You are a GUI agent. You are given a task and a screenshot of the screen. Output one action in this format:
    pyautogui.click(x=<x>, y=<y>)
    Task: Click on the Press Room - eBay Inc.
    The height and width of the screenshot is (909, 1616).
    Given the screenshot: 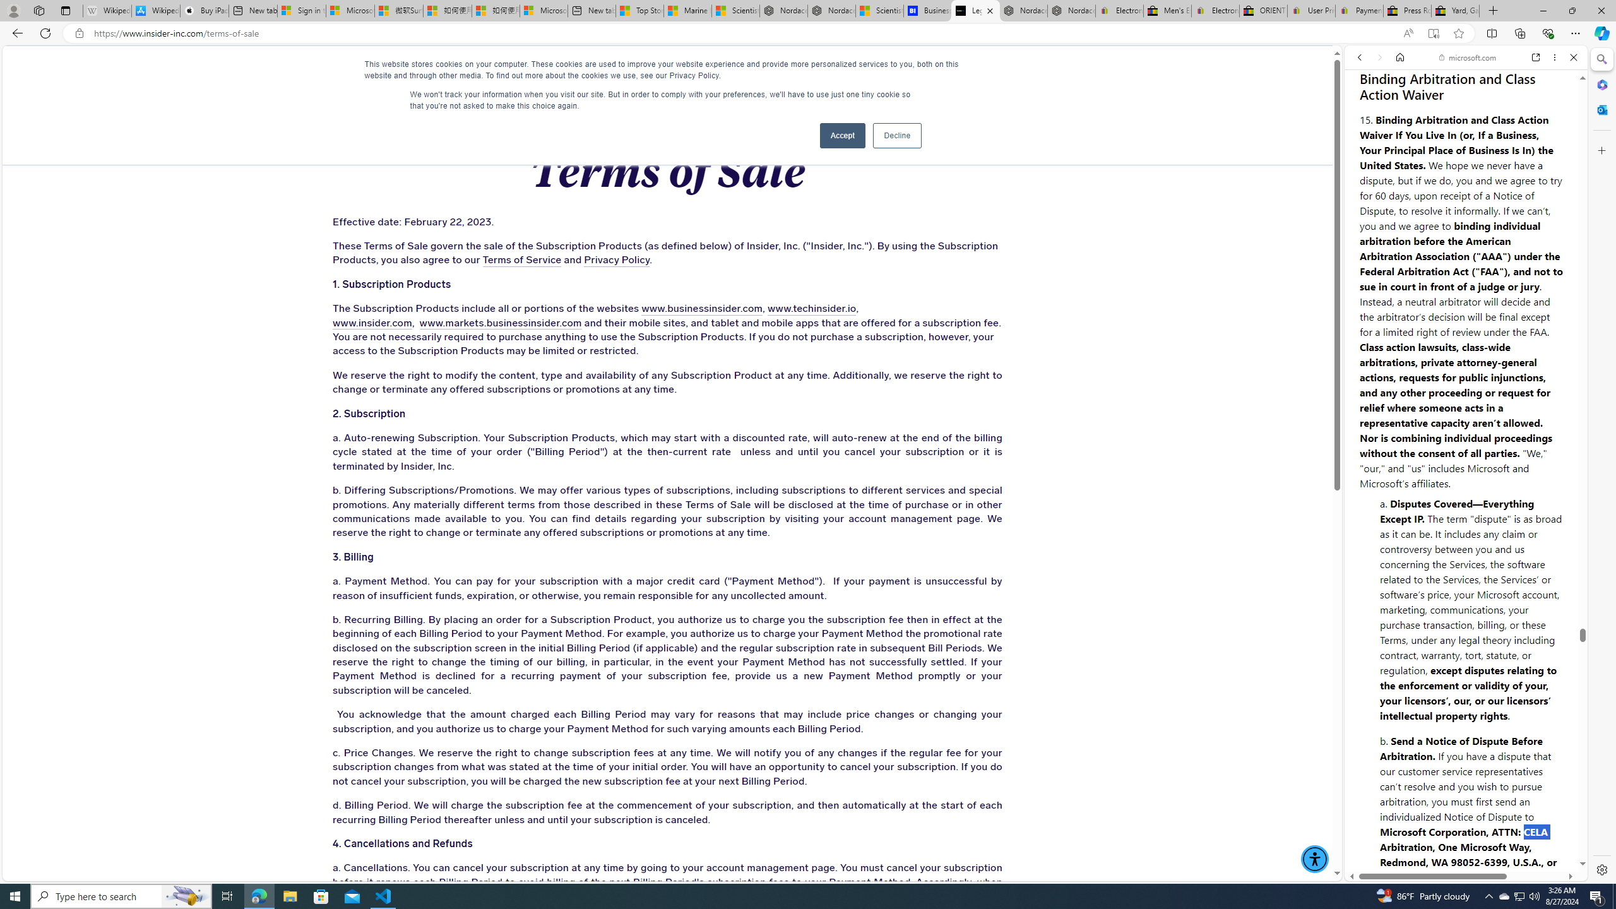 What is the action you would take?
    pyautogui.click(x=1407, y=11)
    